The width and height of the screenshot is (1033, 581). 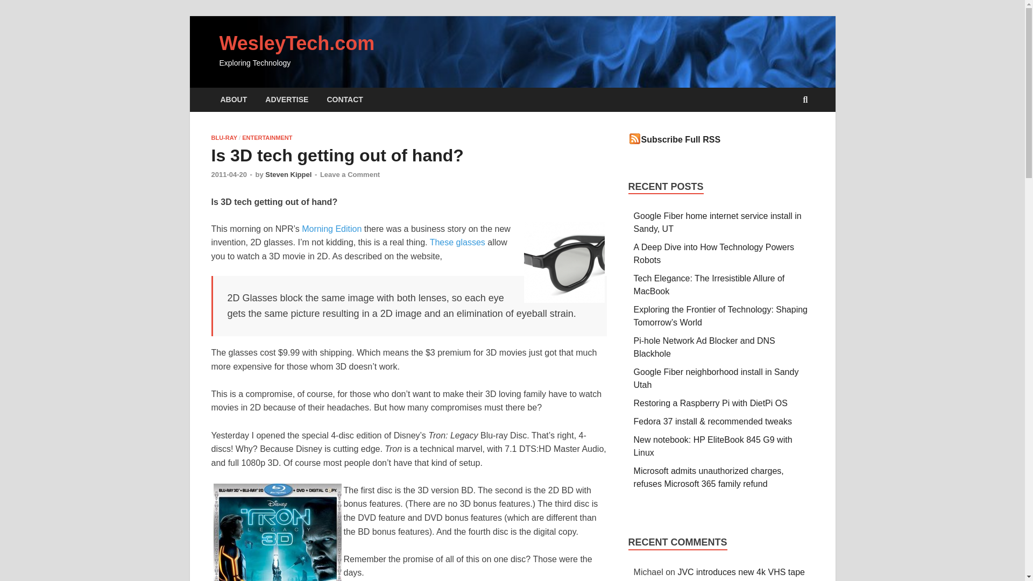 What do you see at coordinates (710, 403) in the screenshot?
I see `Restoring a Raspberry Pi with DietPi OS` at bounding box center [710, 403].